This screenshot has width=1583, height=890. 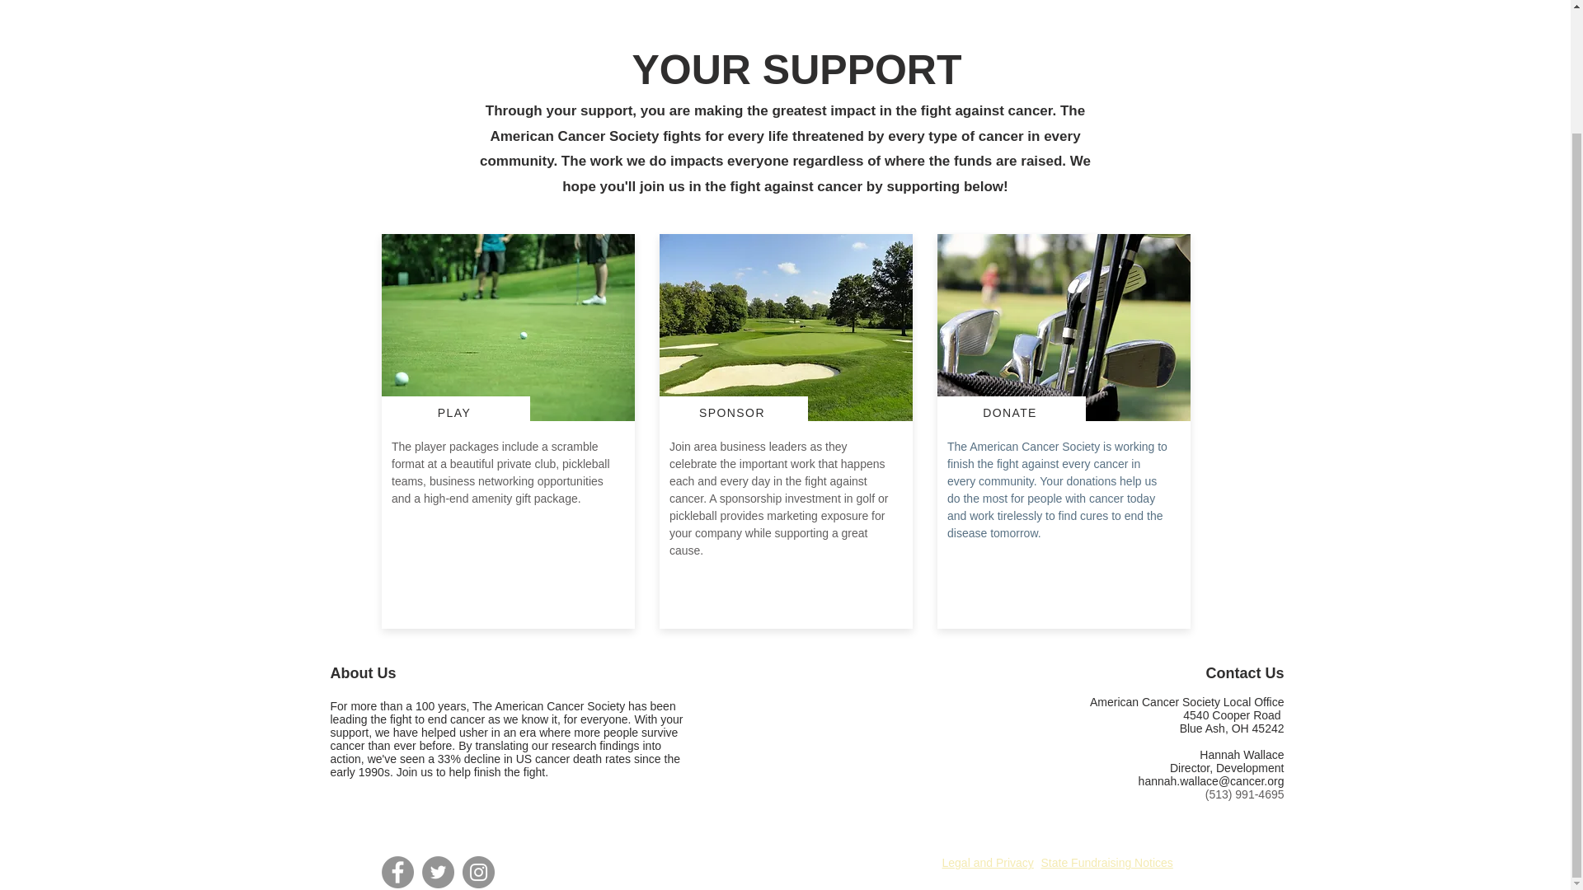 I want to click on DONATE, so click(x=1011, y=412).